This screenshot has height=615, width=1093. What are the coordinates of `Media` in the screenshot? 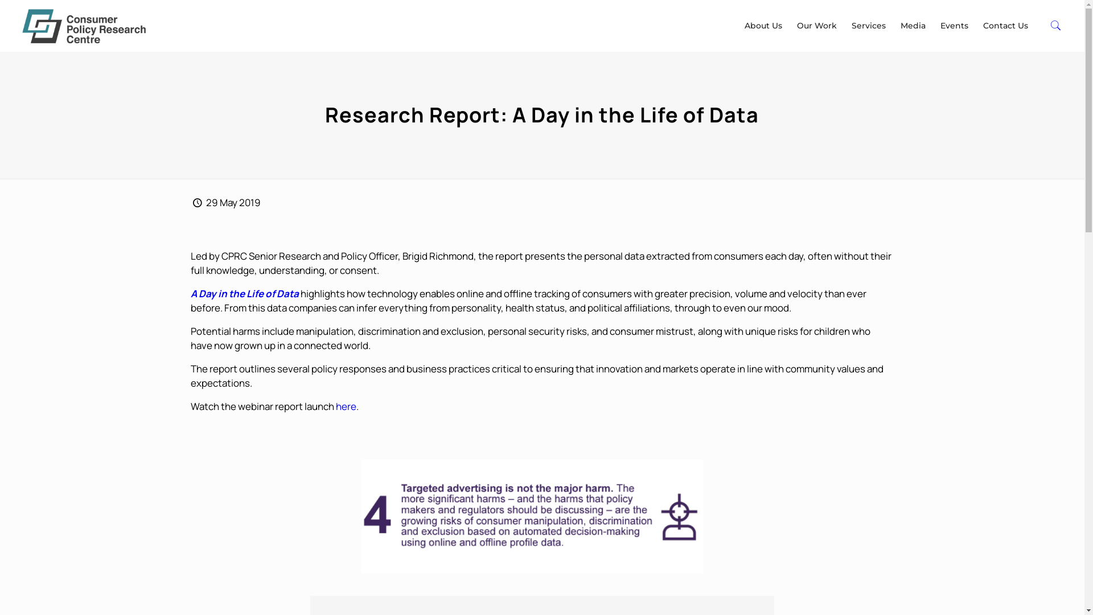 It's located at (913, 26).